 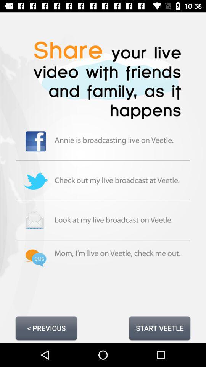 What do you see at coordinates (46, 328) in the screenshot?
I see `jump to the < previous button` at bounding box center [46, 328].